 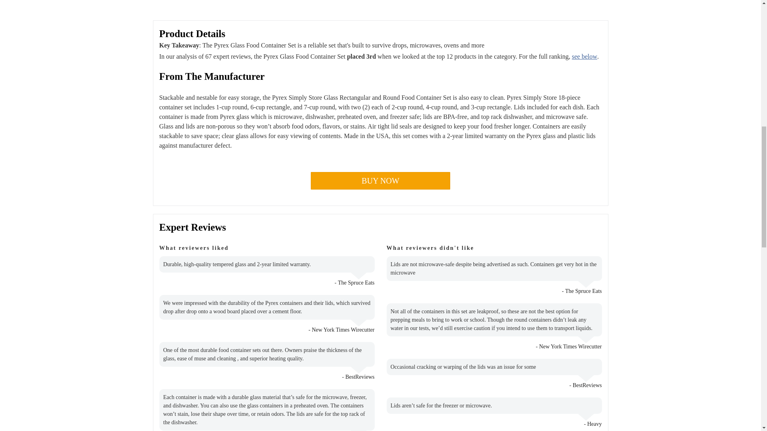 What do you see at coordinates (343, 330) in the screenshot?
I see `New York Times Wirecutter` at bounding box center [343, 330].